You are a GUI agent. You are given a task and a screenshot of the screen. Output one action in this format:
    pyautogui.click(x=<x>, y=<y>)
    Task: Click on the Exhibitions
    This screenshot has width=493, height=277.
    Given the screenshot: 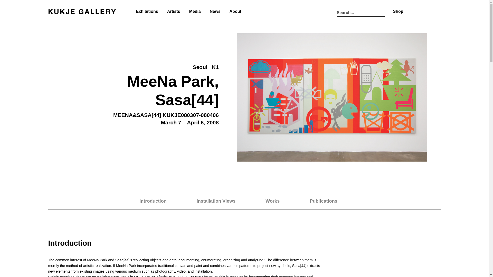 What is the action you would take?
    pyautogui.click(x=147, y=12)
    